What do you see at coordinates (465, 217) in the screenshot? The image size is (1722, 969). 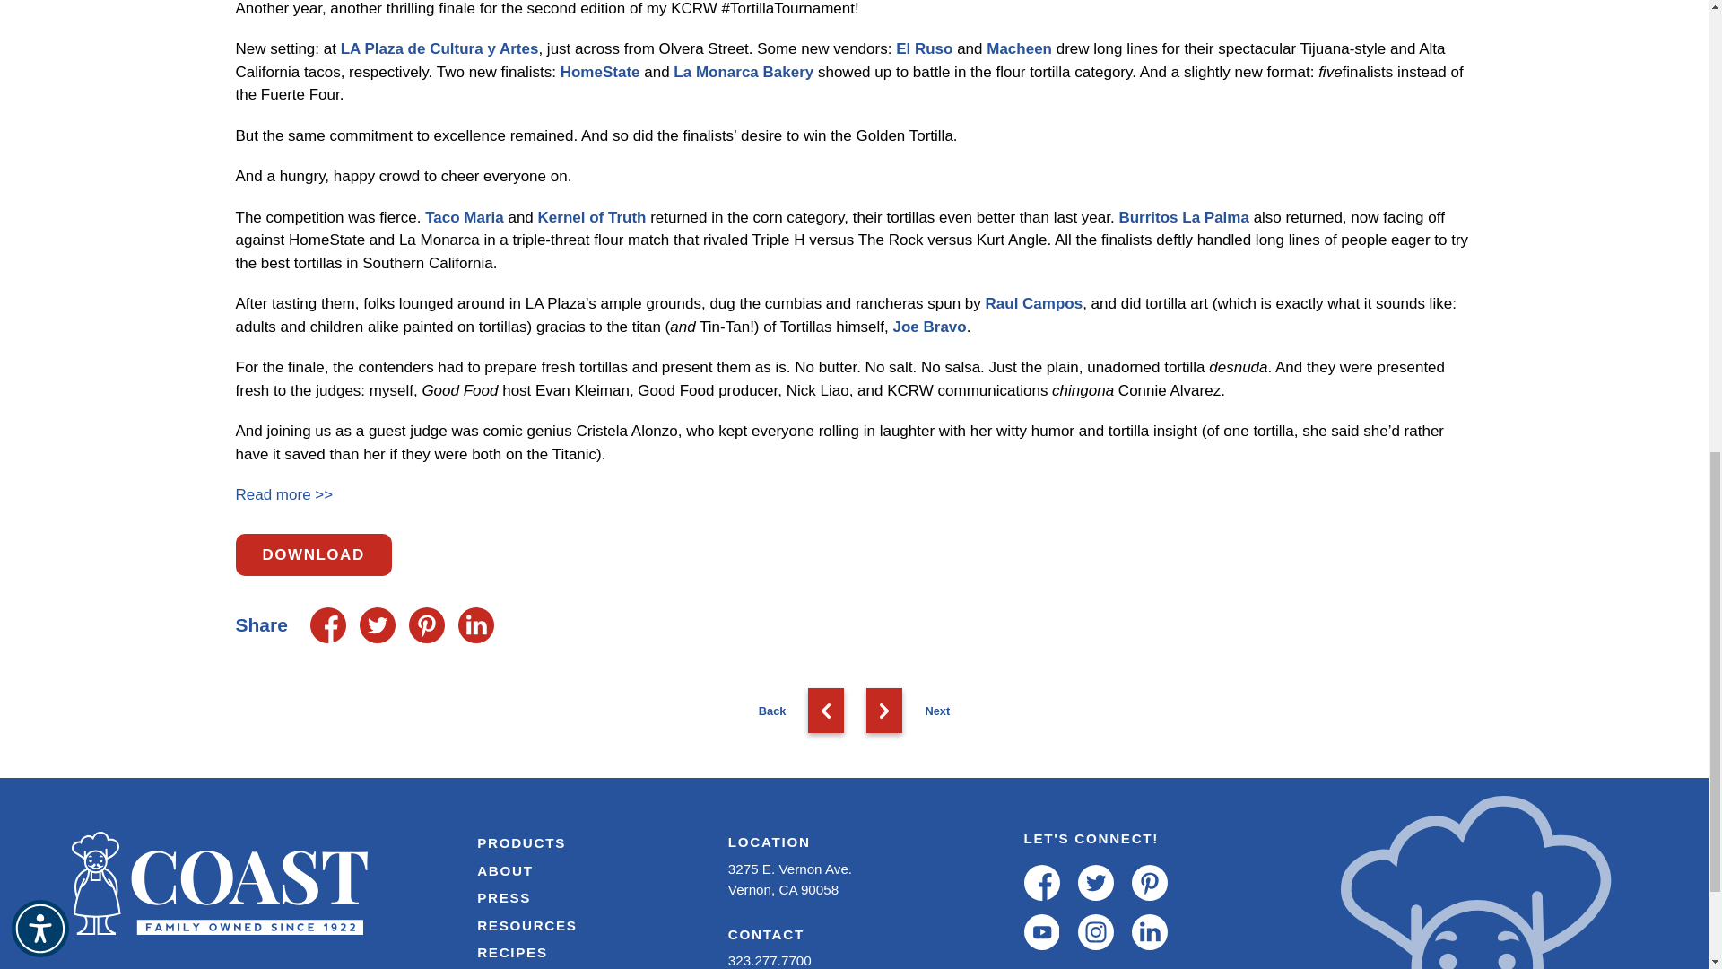 I see `Taco Maria` at bounding box center [465, 217].